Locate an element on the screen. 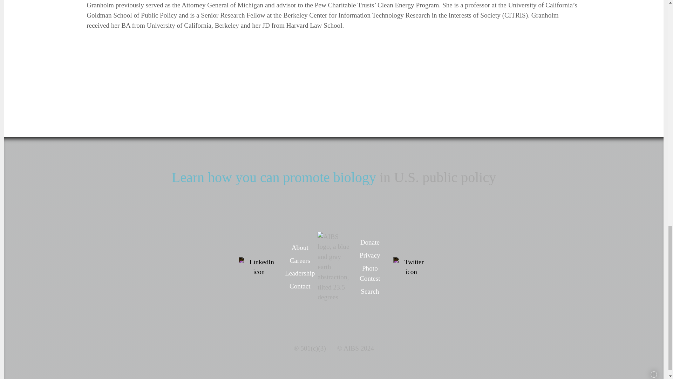  Contact is located at coordinates (300, 286).